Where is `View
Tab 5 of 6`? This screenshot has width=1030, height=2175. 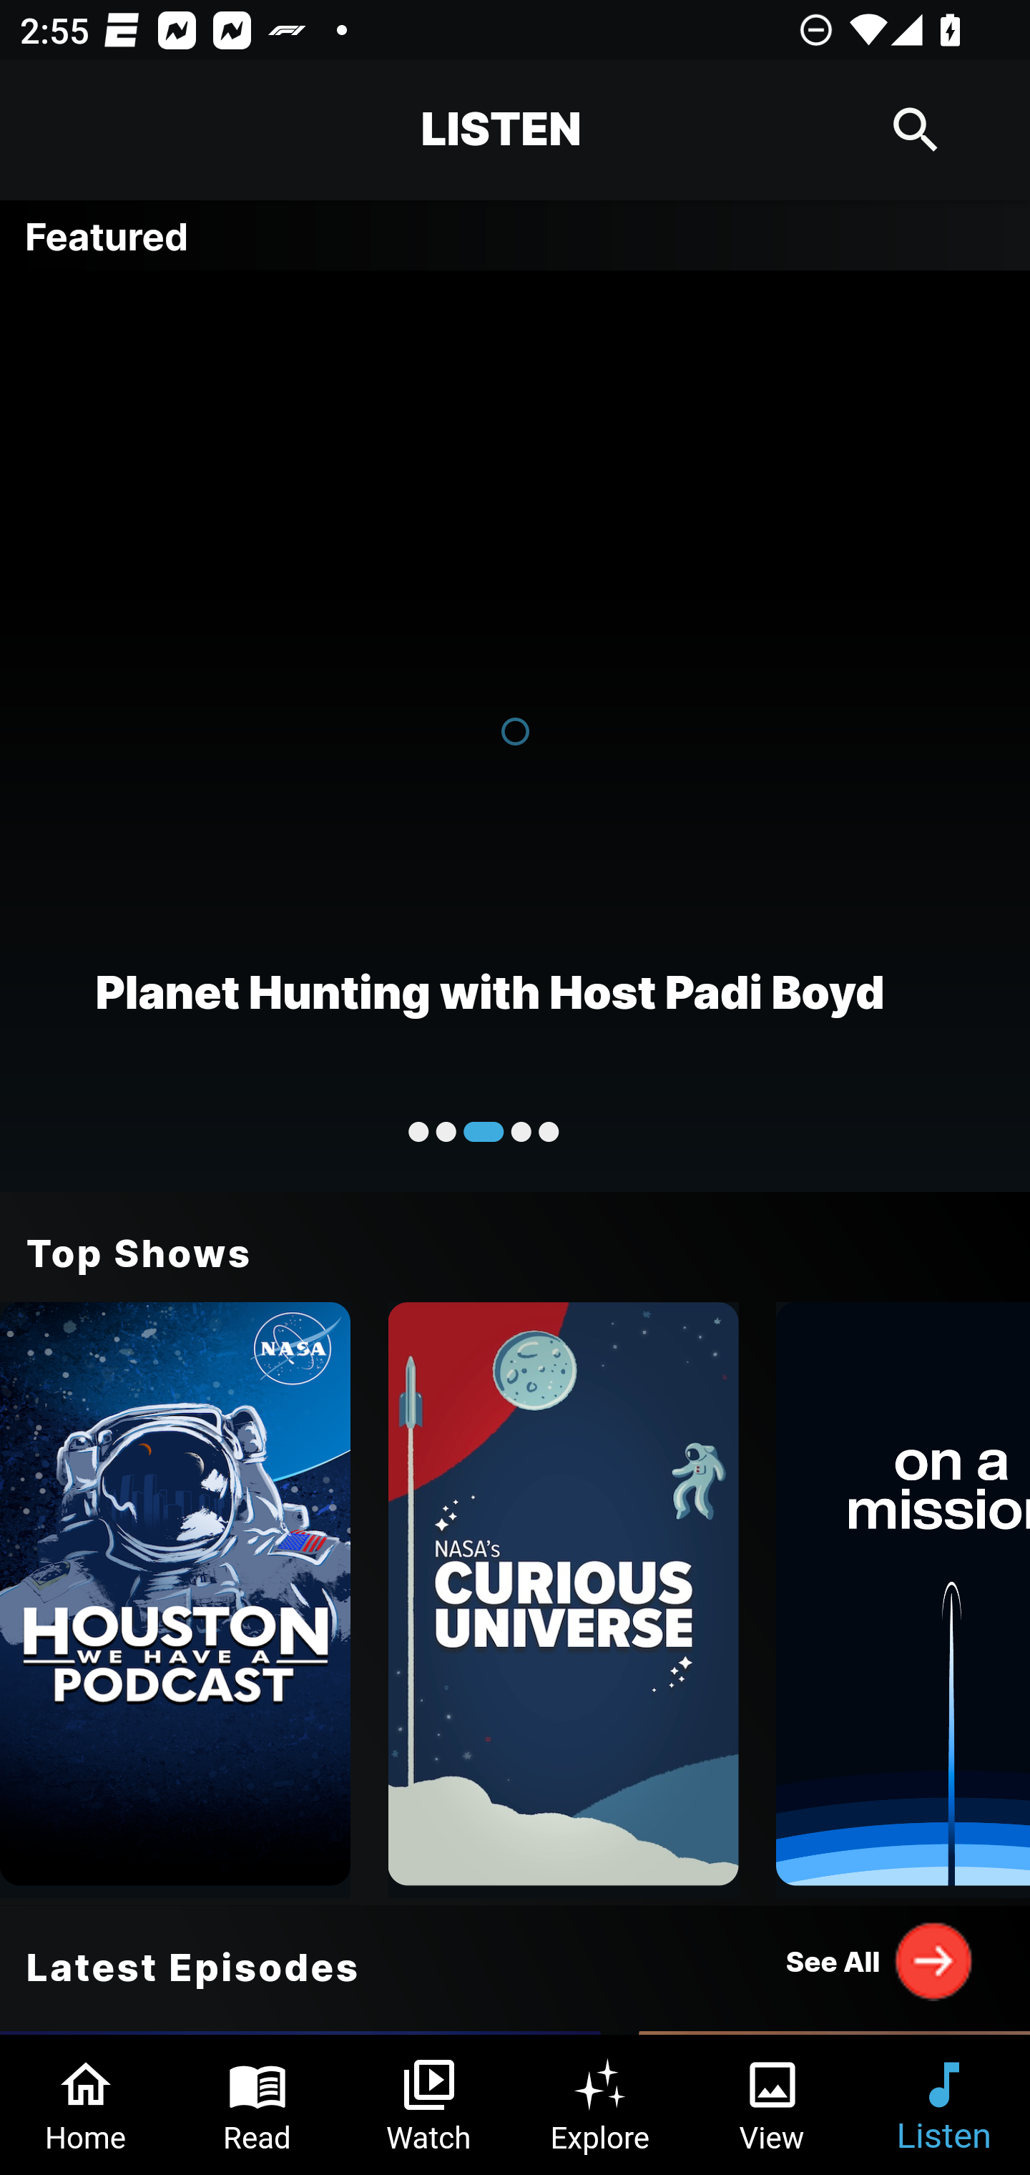
View
Tab 5 of 6 is located at coordinates (772, 2105).